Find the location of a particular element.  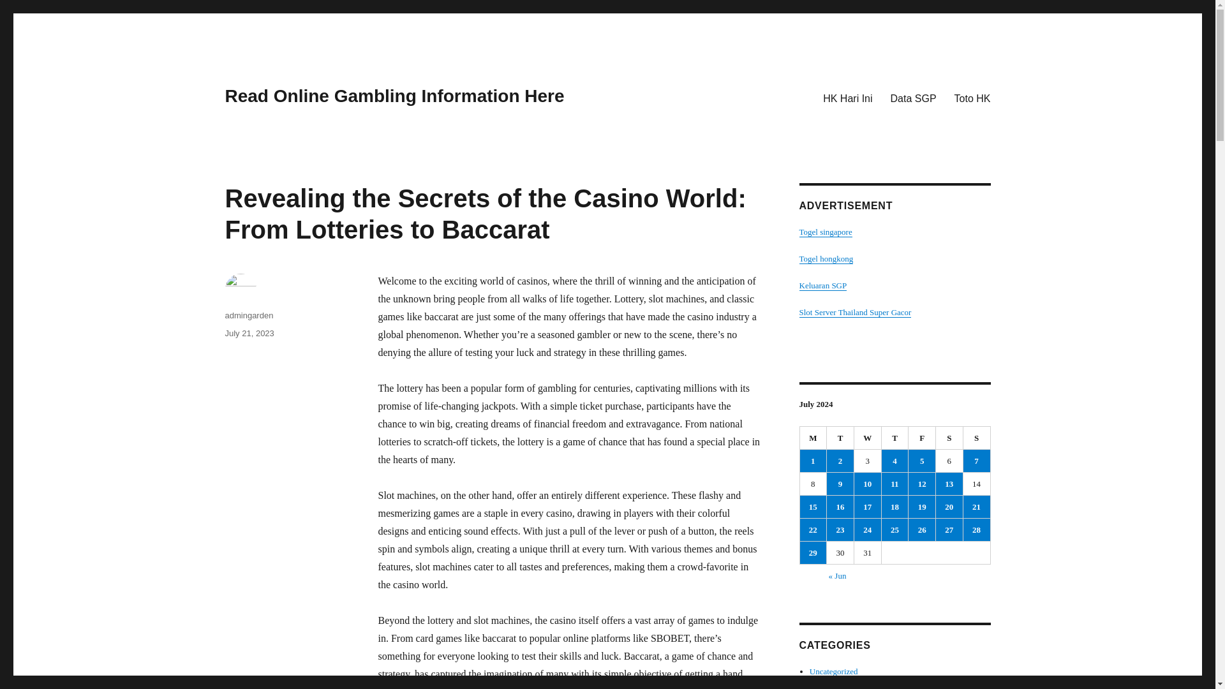

Data SGP is located at coordinates (914, 98).